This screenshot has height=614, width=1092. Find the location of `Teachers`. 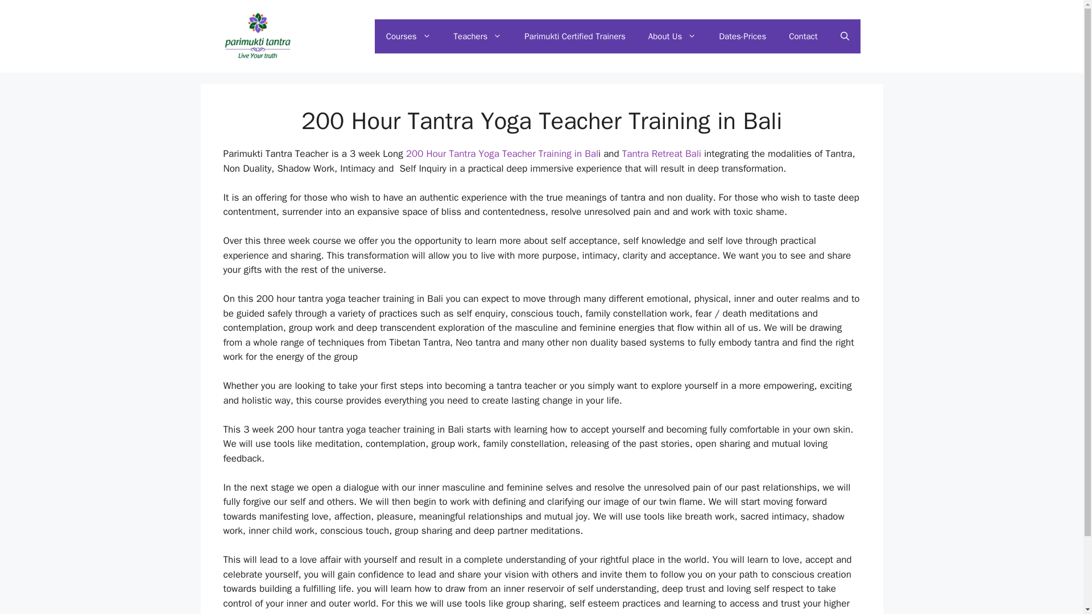

Teachers is located at coordinates (478, 36).